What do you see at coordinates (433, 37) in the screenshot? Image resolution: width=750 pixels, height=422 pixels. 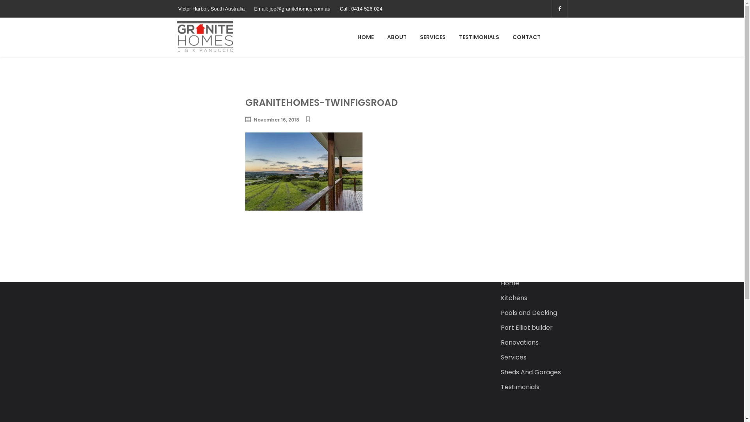 I see `SERVICES` at bounding box center [433, 37].